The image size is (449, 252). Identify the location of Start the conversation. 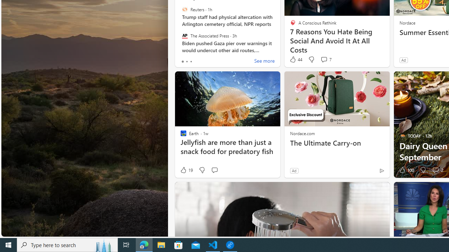
(215, 170).